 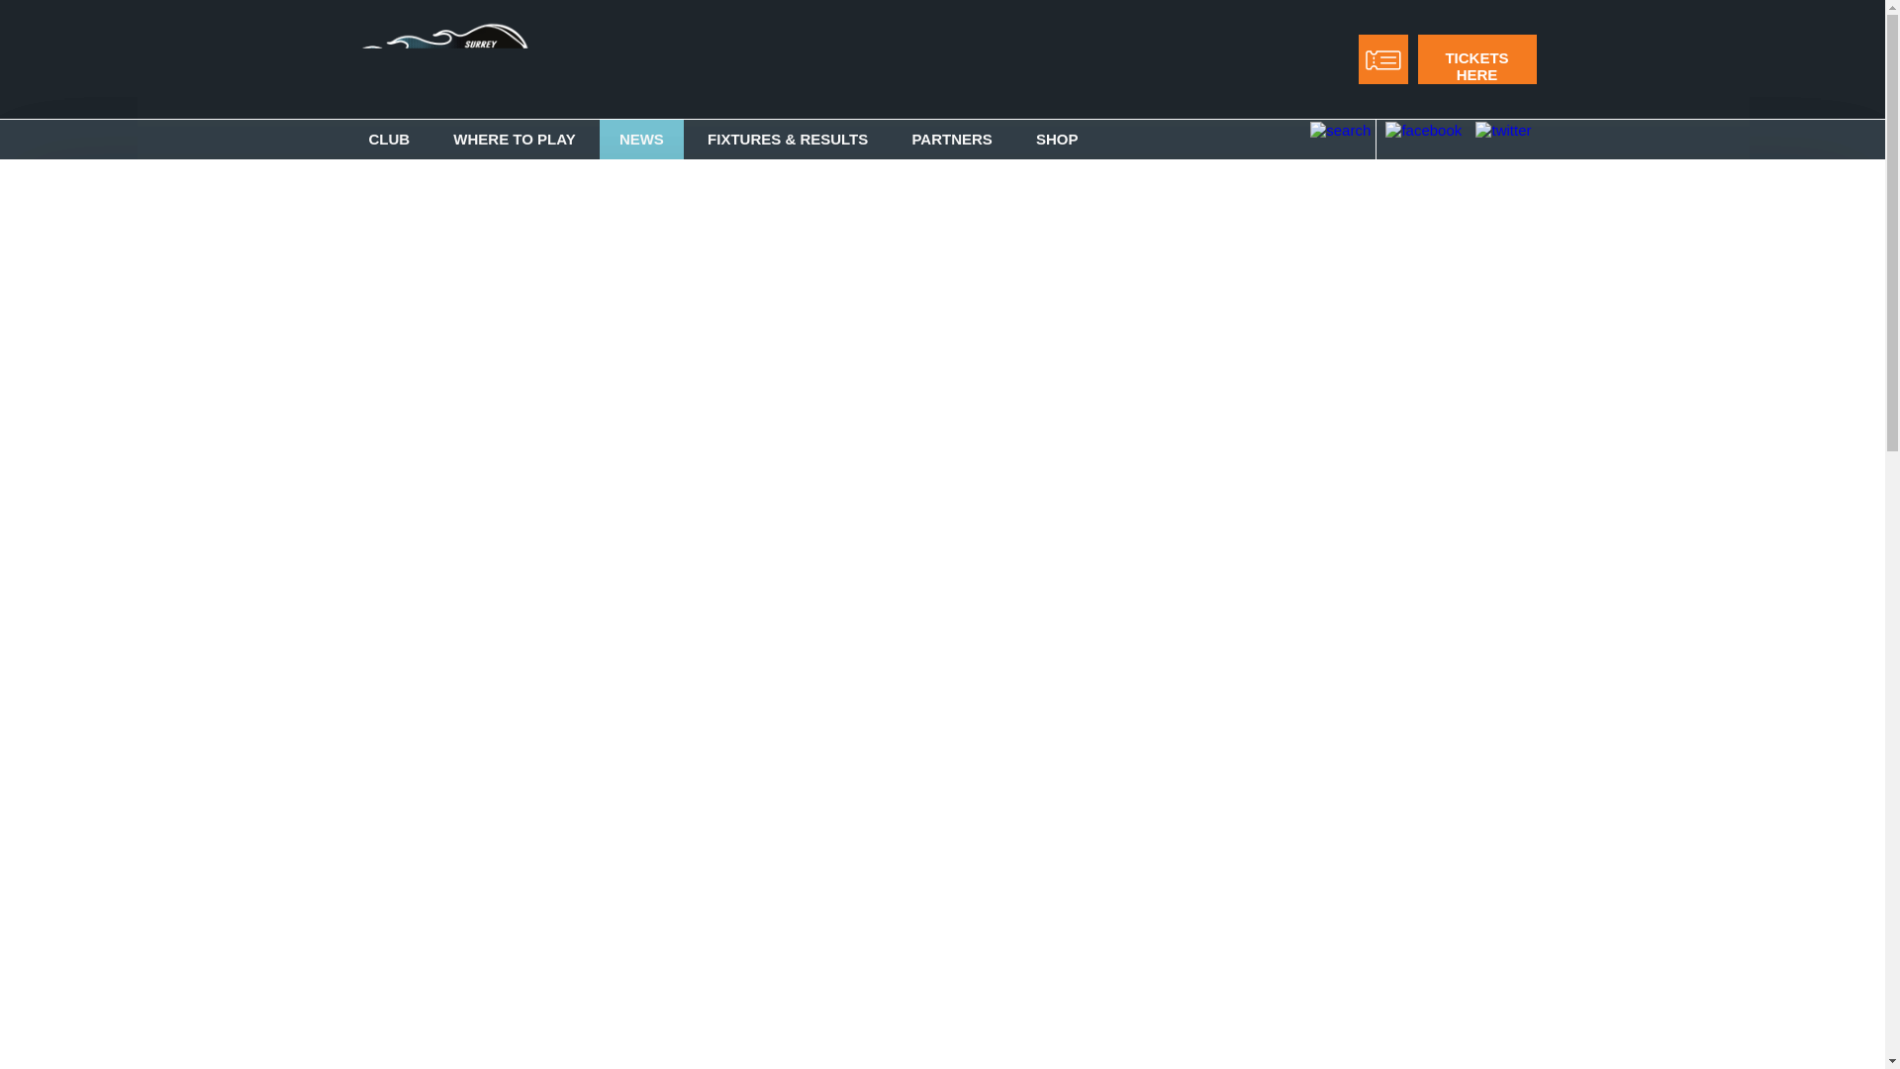 I want to click on Health and Wellbeing, so click(x=596, y=572).